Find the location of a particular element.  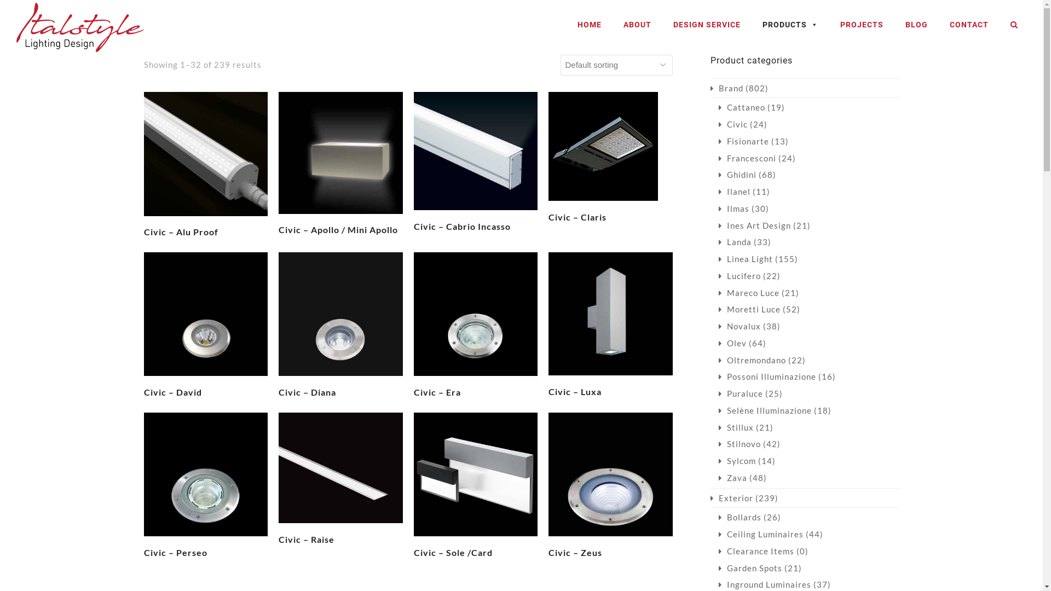

Zava is located at coordinates (732, 478).